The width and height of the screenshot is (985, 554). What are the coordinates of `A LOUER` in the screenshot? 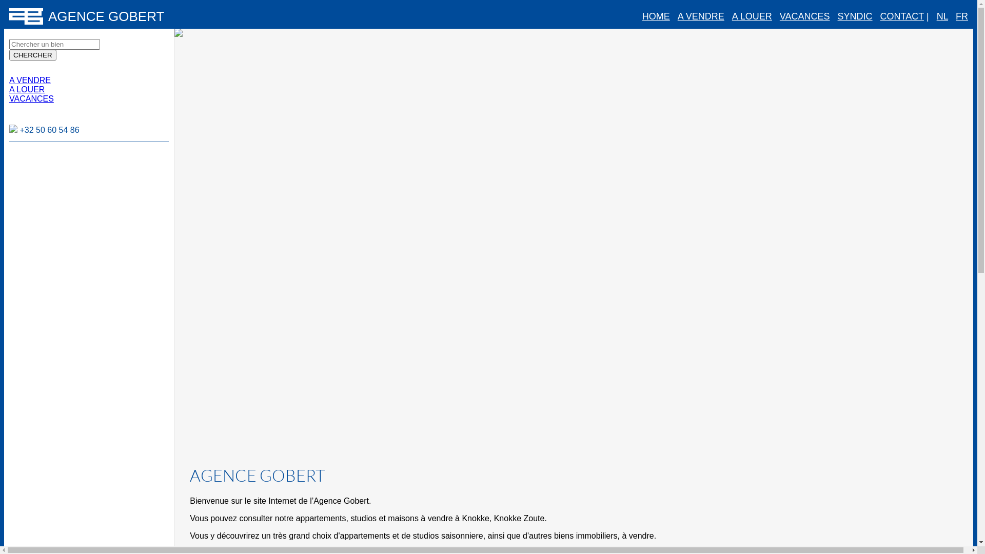 It's located at (27, 89).